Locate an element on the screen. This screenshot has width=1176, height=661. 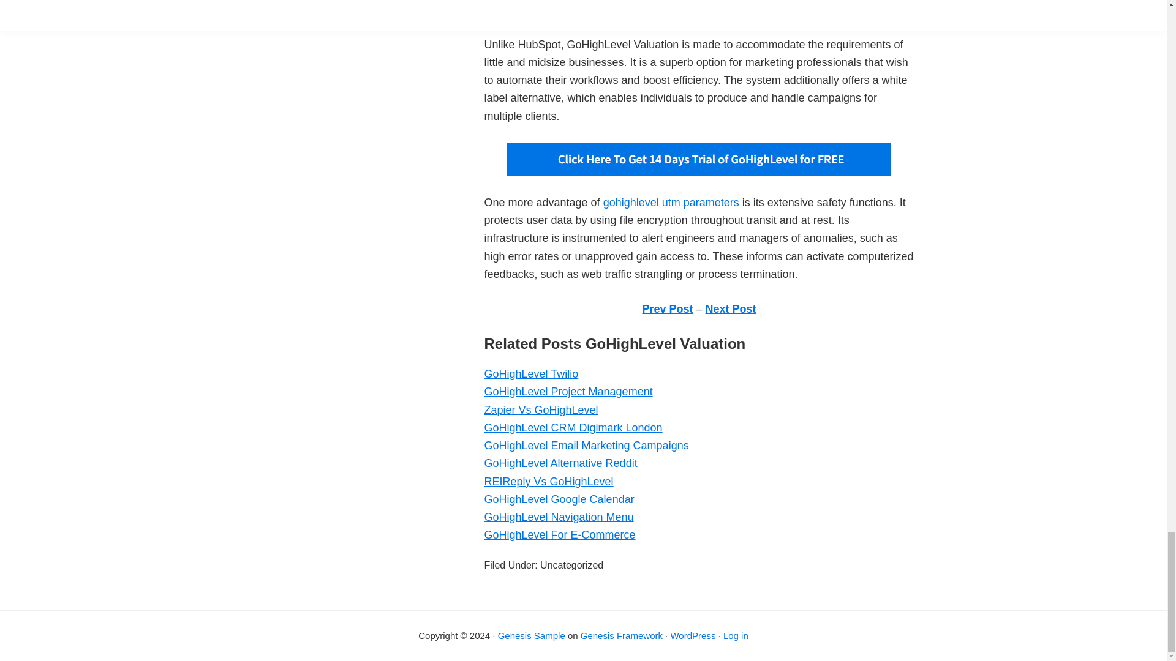
Next Post is located at coordinates (731, 308).